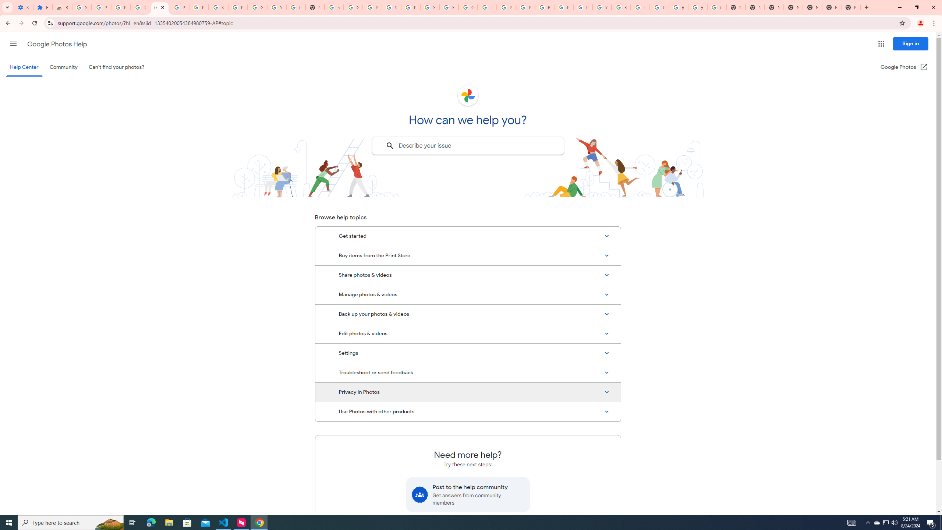 This screenshot has height=530, width=942. What do you see at coordinates (467, 146) in the screenshot?
I see `Describe your issue to find information that might help you.` at bounding box center [467, 146].